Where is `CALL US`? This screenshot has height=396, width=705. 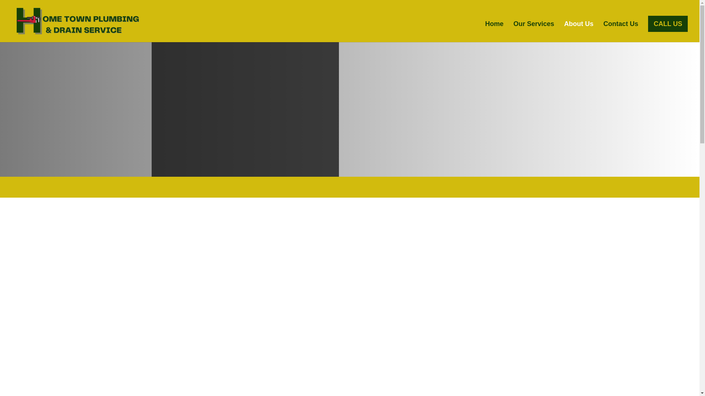 CALL US is located at coordinates (668, 24).